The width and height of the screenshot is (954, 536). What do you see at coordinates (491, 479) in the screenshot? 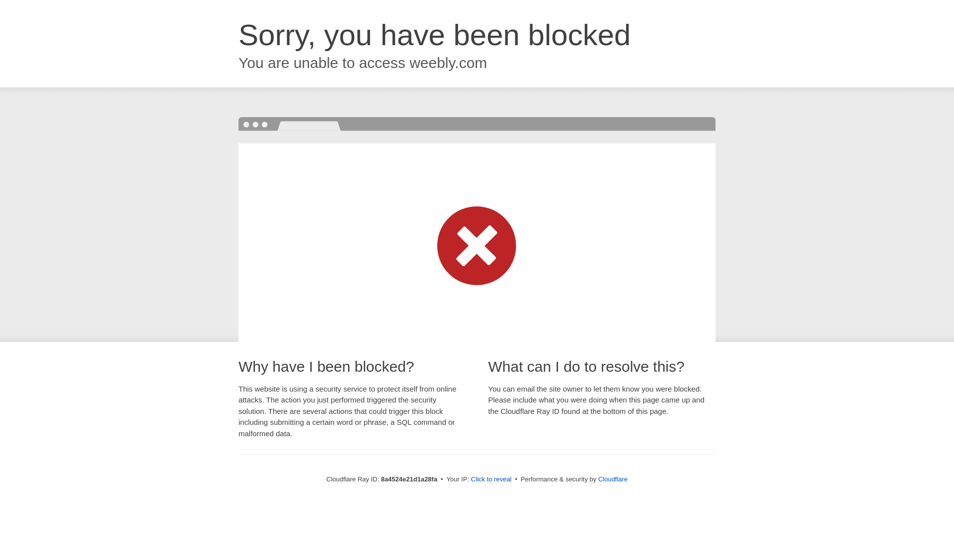
I see `Click to reveal` at bounding box center [491, 479].